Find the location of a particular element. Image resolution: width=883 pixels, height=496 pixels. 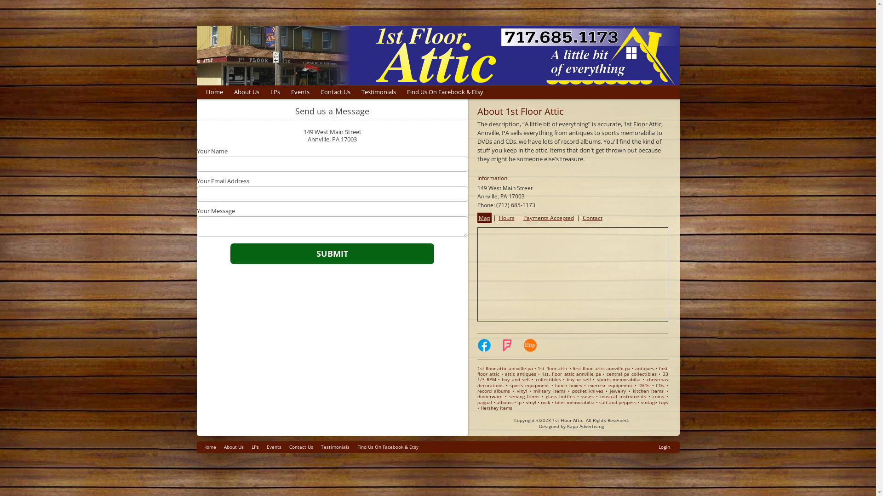

Contact is located at coordinates (592, 218).